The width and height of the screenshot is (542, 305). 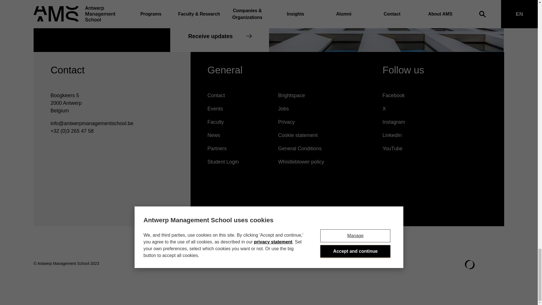 I want to click on Receive updates, so click(x=219, y=36).